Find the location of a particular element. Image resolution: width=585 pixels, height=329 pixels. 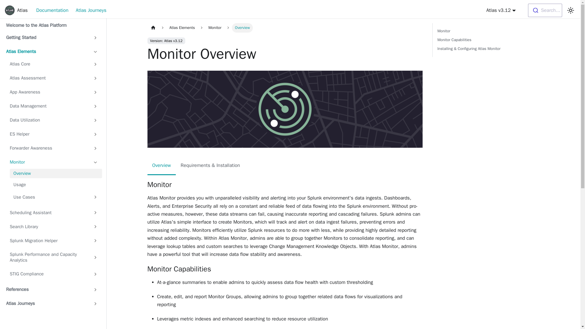

Splunk Performance and Capacity Analytics is located at coordinates (54, 257).